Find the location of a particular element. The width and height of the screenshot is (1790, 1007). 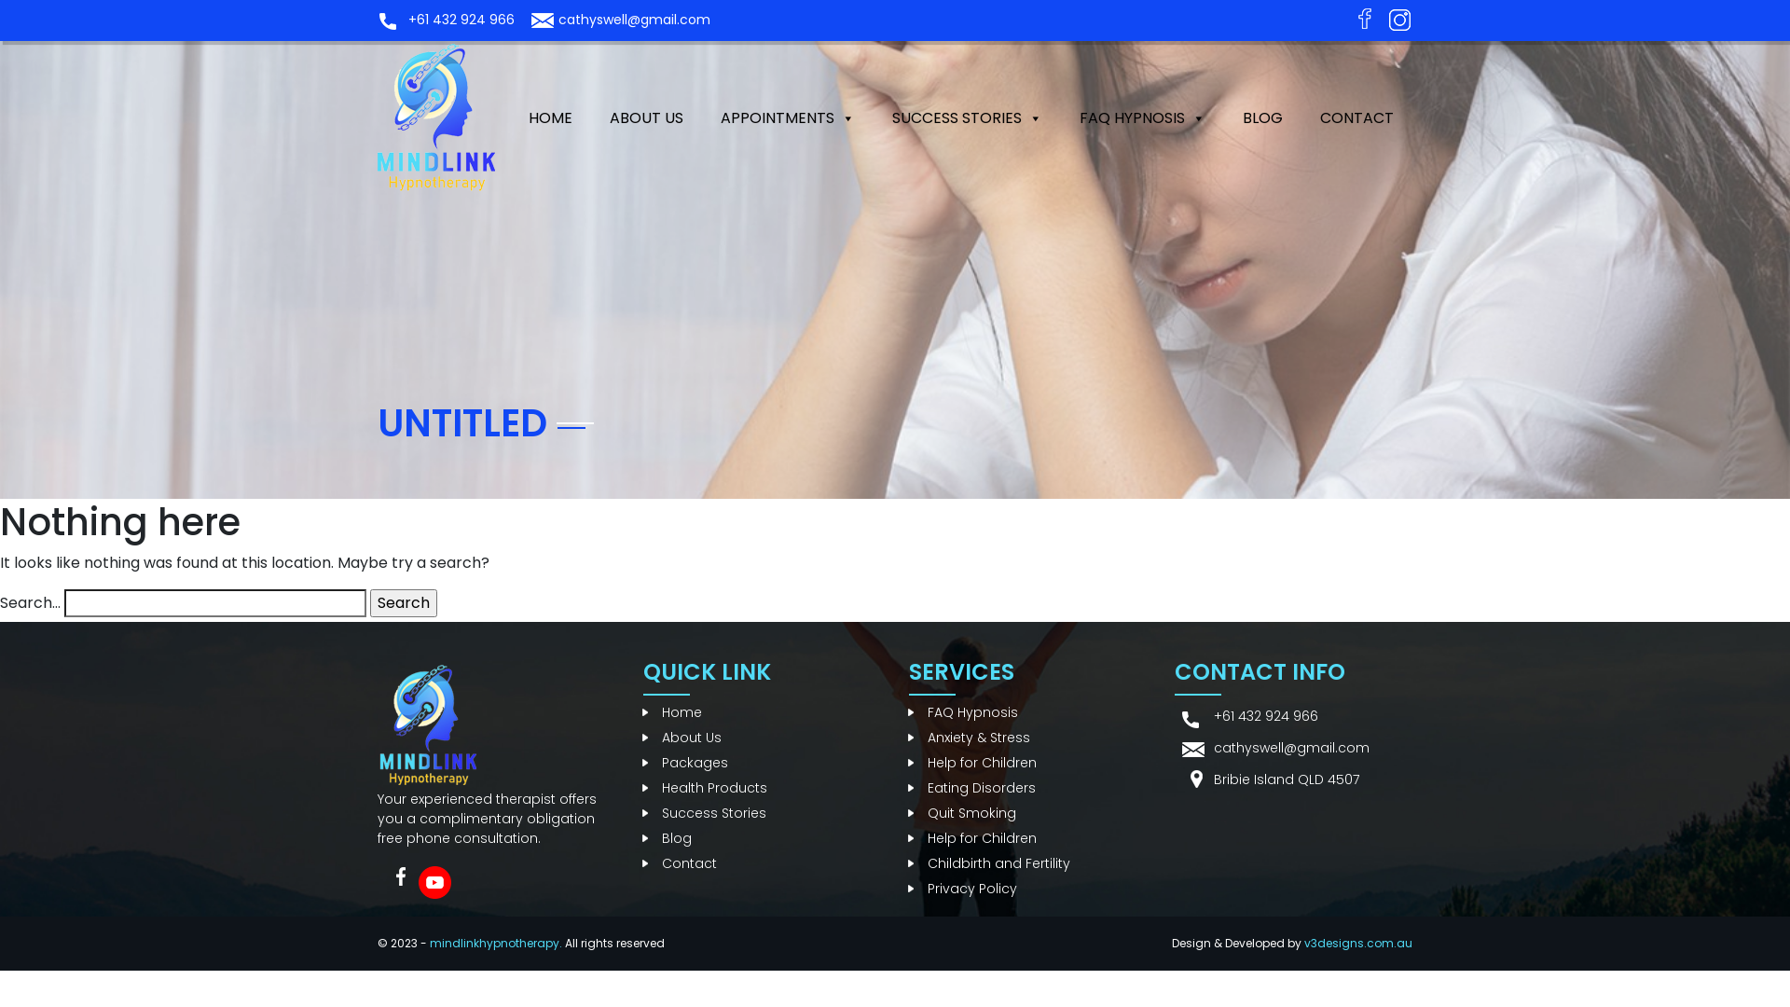

+61 432 924 966 is located at coordinates (1266, 716).